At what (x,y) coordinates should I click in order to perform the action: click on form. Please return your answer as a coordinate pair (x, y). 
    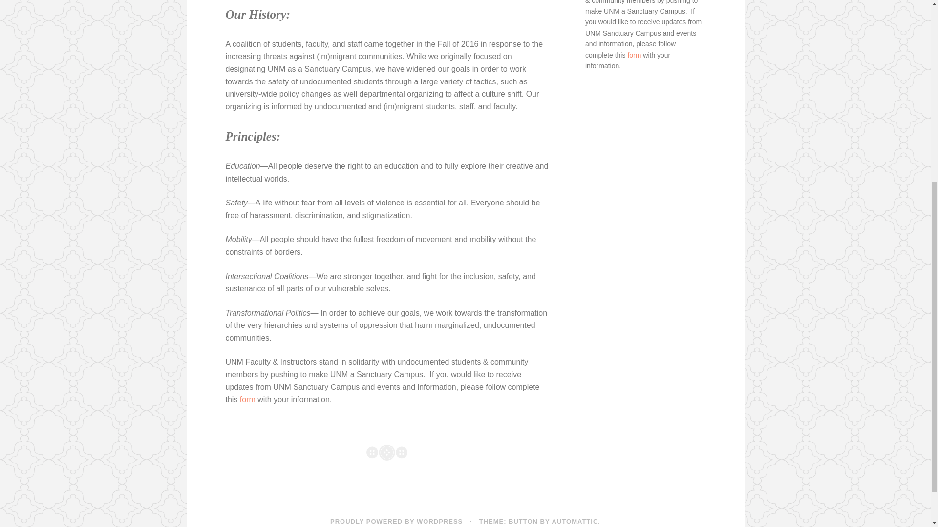
    Looking at the image, I should click on (634, 55).